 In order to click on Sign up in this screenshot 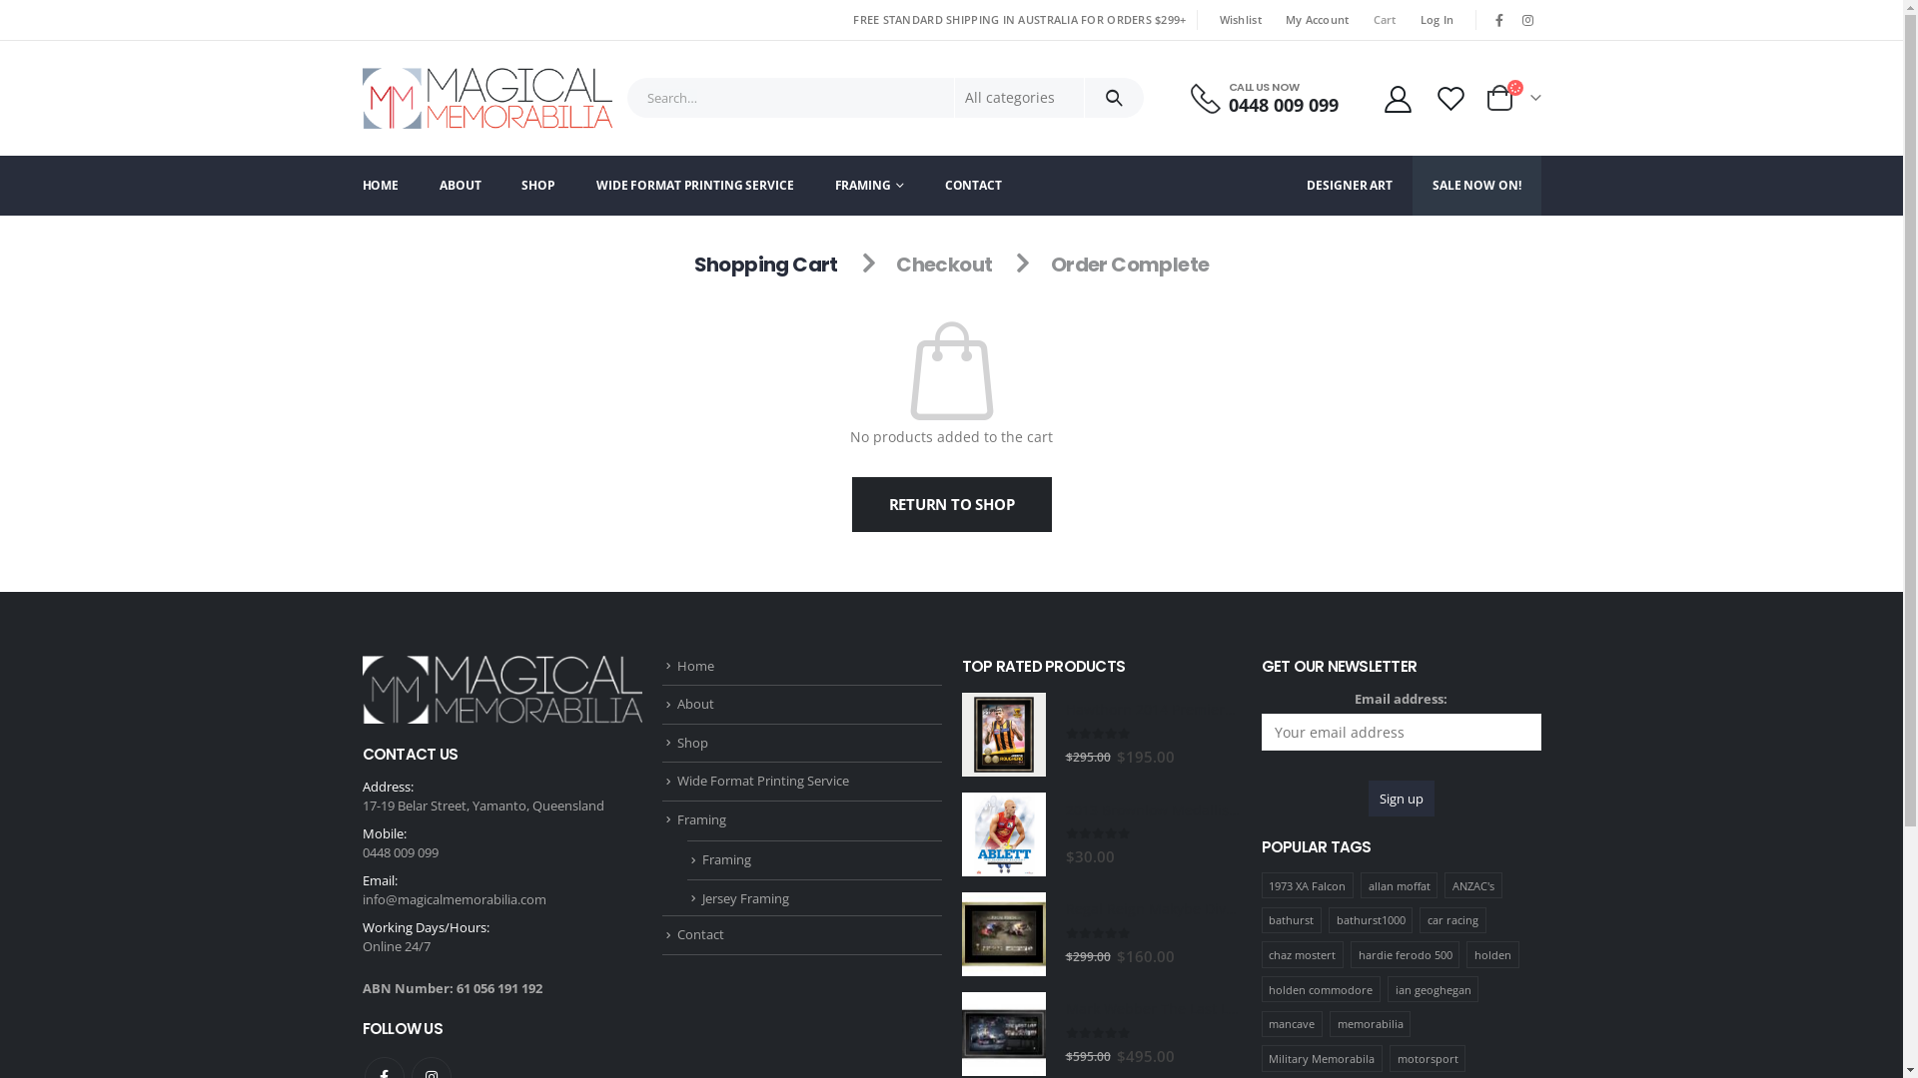, I will do `click(1402, 799)`.